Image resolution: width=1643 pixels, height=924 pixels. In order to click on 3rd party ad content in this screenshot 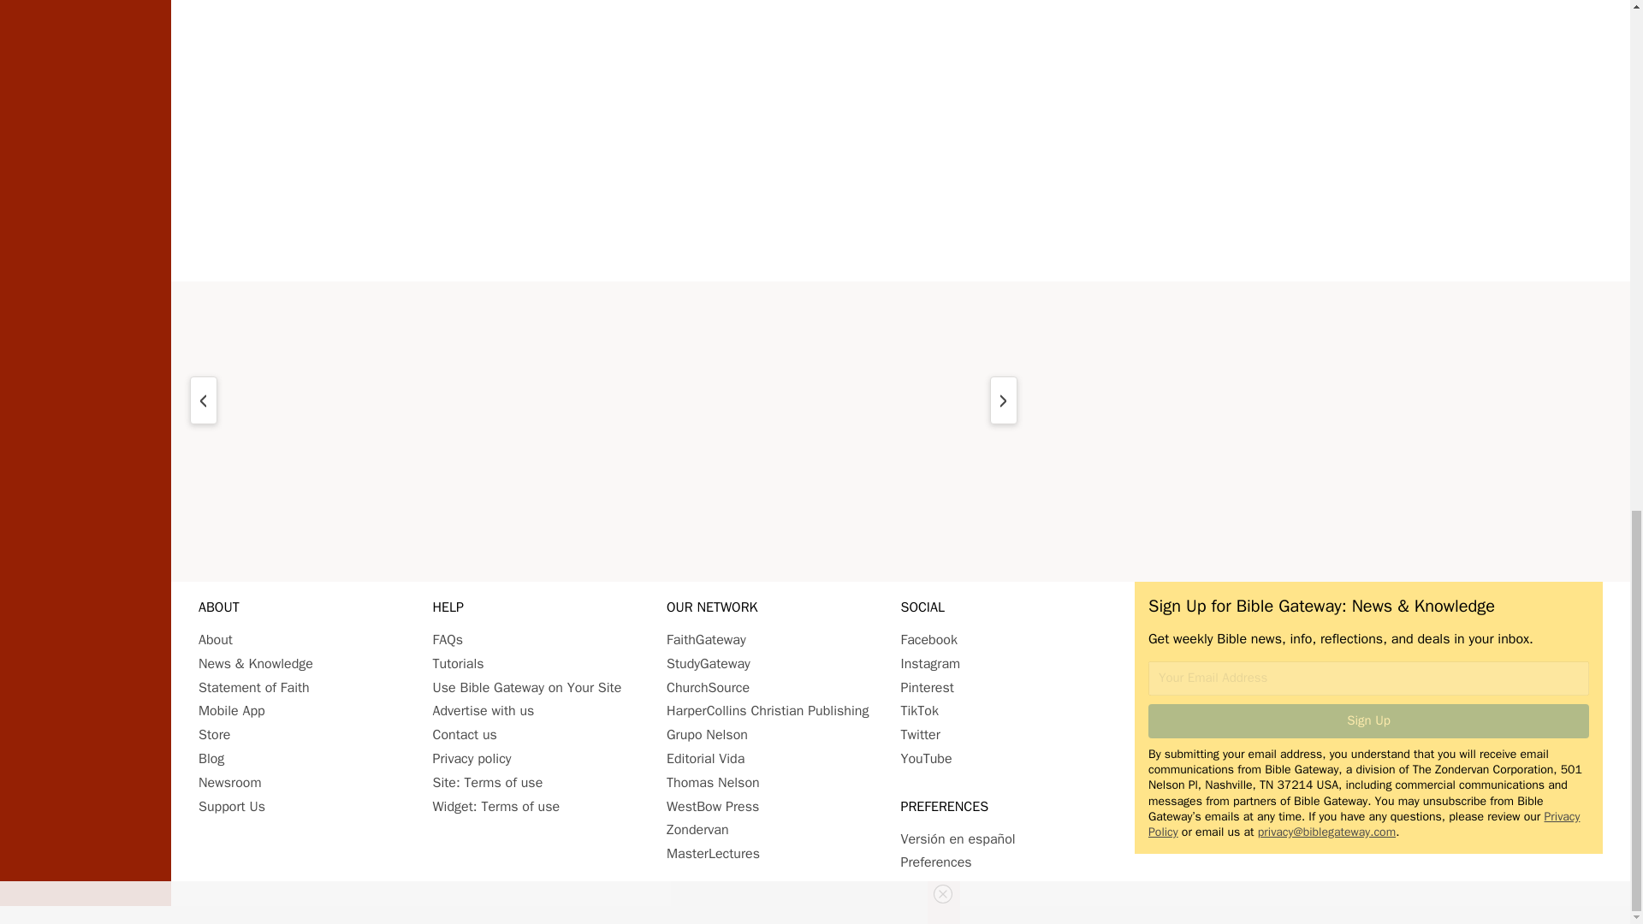, I will do `click(900, 423)`.